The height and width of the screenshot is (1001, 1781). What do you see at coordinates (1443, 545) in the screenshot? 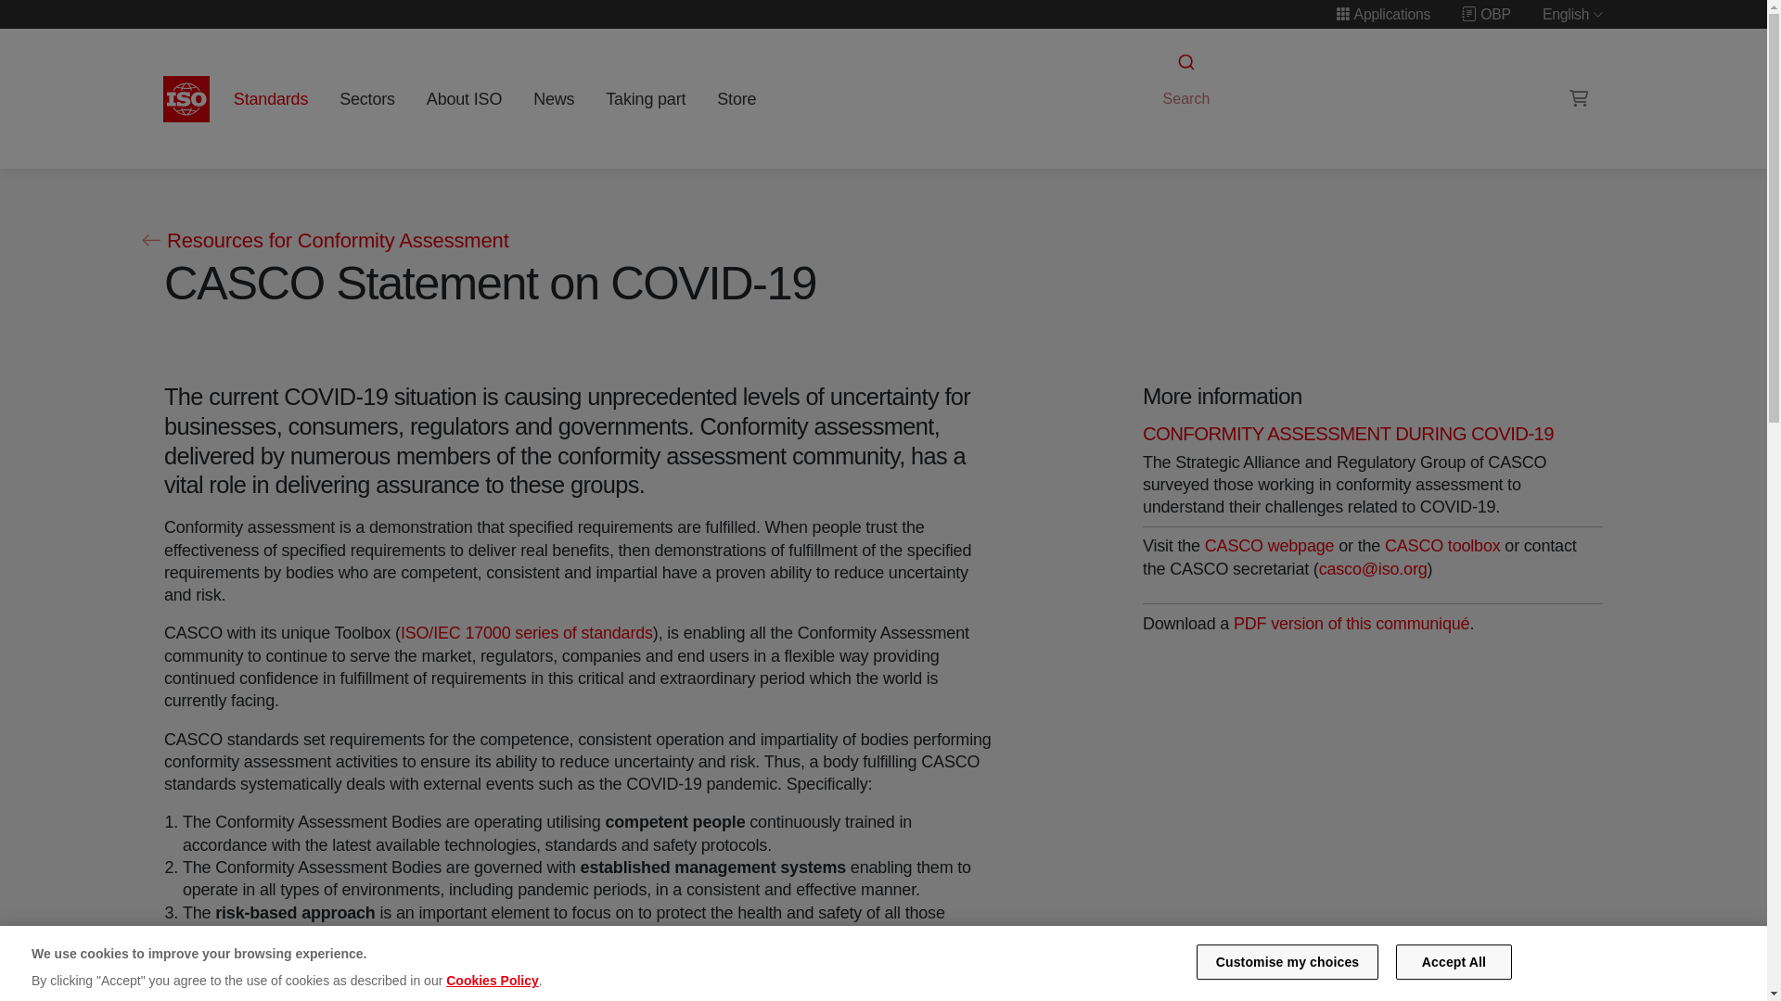
I see `CONFORMITY ASSESSMENT TOOLS TO SUPPORT PUBLIC POLICY` at bounding box center [1443, 545].